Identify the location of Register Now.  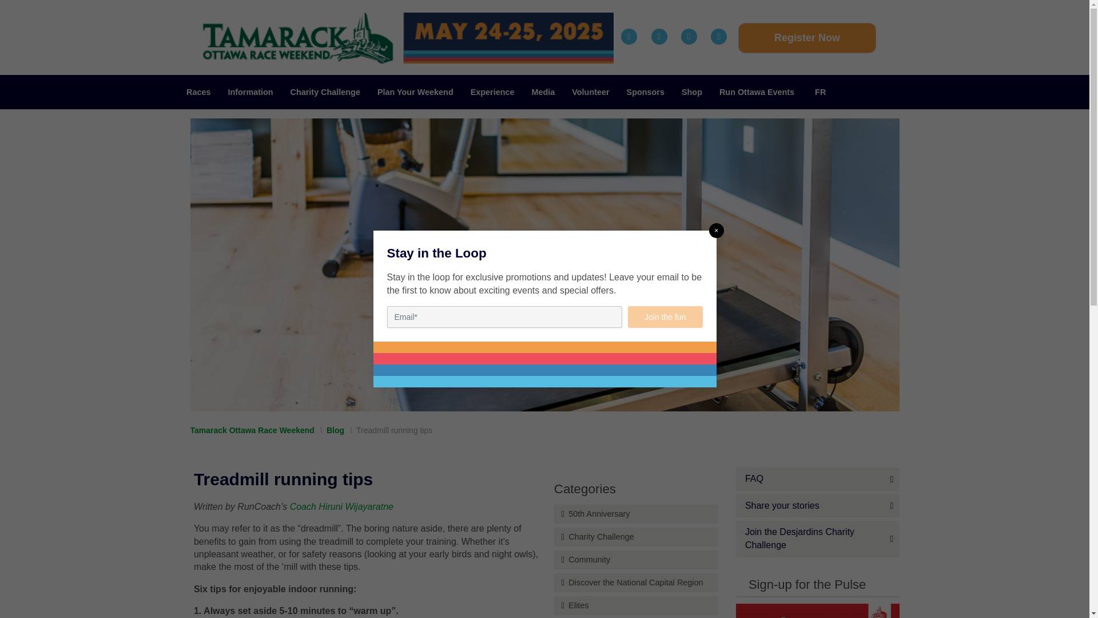
(806, 38).